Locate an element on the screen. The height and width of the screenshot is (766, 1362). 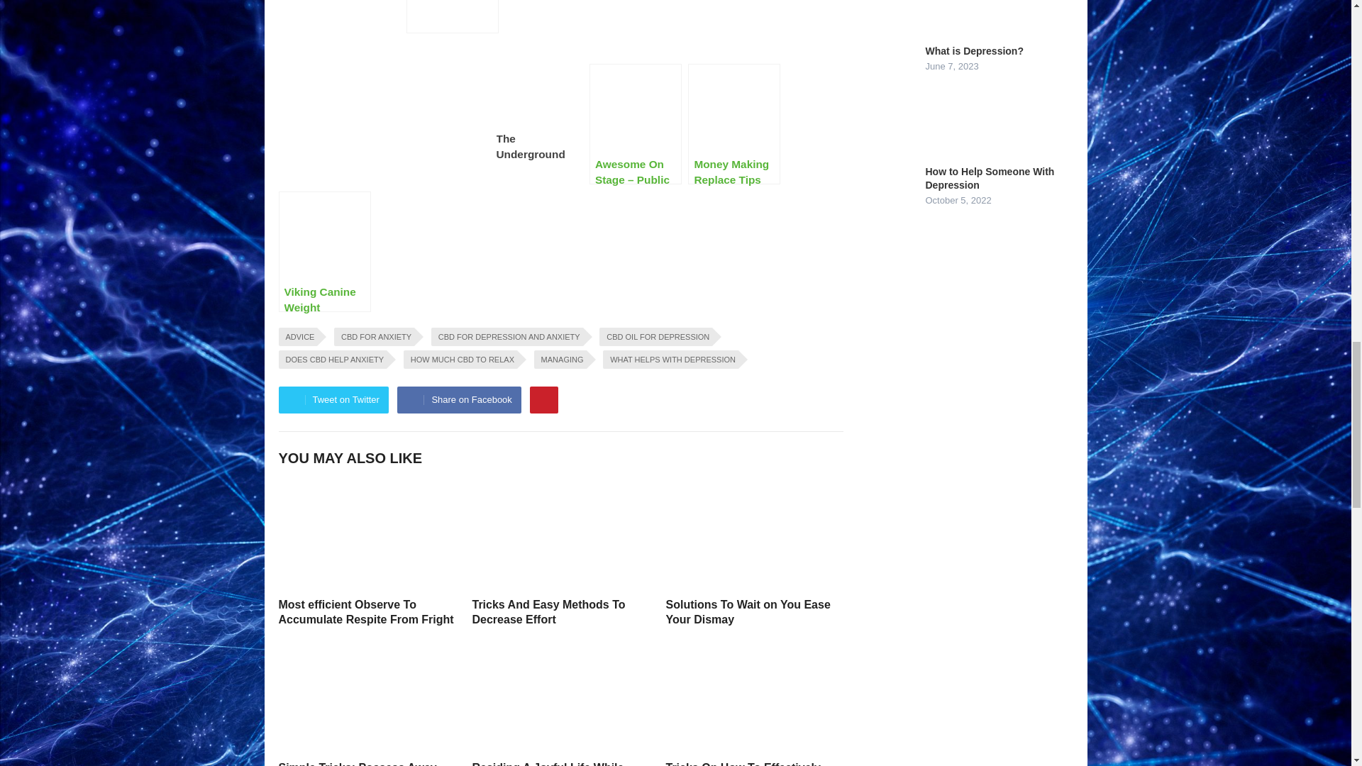
WHAT HELPS WITH DEPRESSION is located at coordinates (670, 359).